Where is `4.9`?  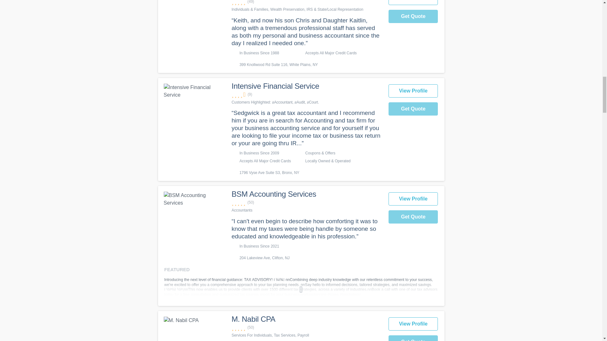 4.9 is located at coordinates (306, 3).